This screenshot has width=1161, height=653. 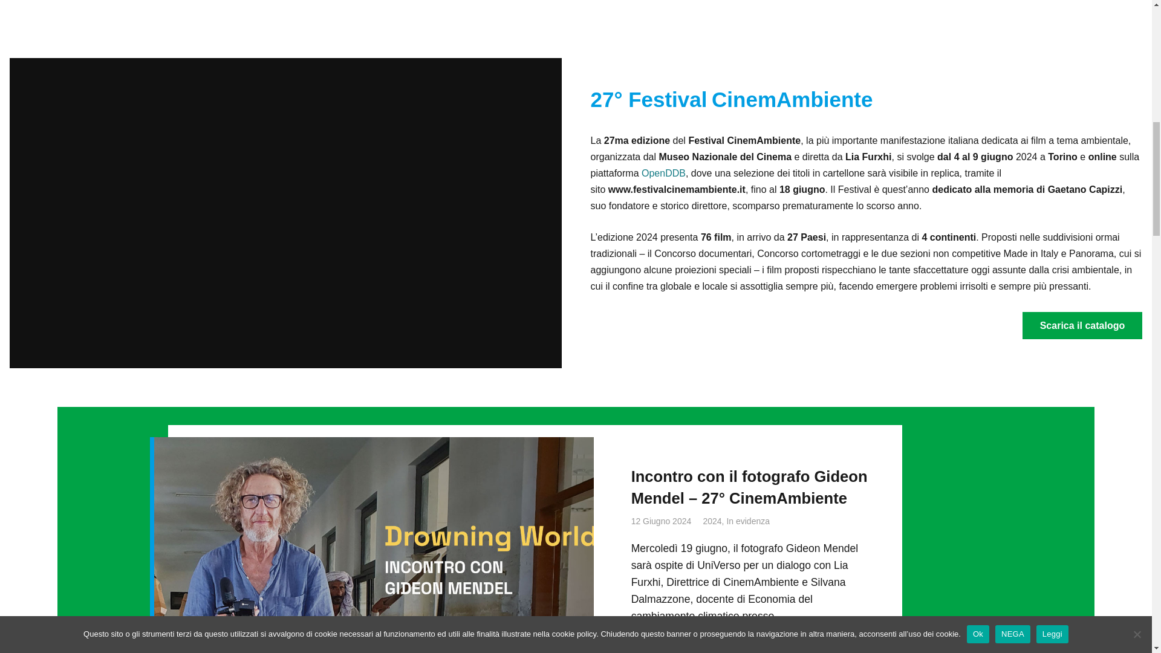 What do you see at coordinates (664, 173) in the screenshot?
I see `OpenDDB` at bounding box center [664, 173].